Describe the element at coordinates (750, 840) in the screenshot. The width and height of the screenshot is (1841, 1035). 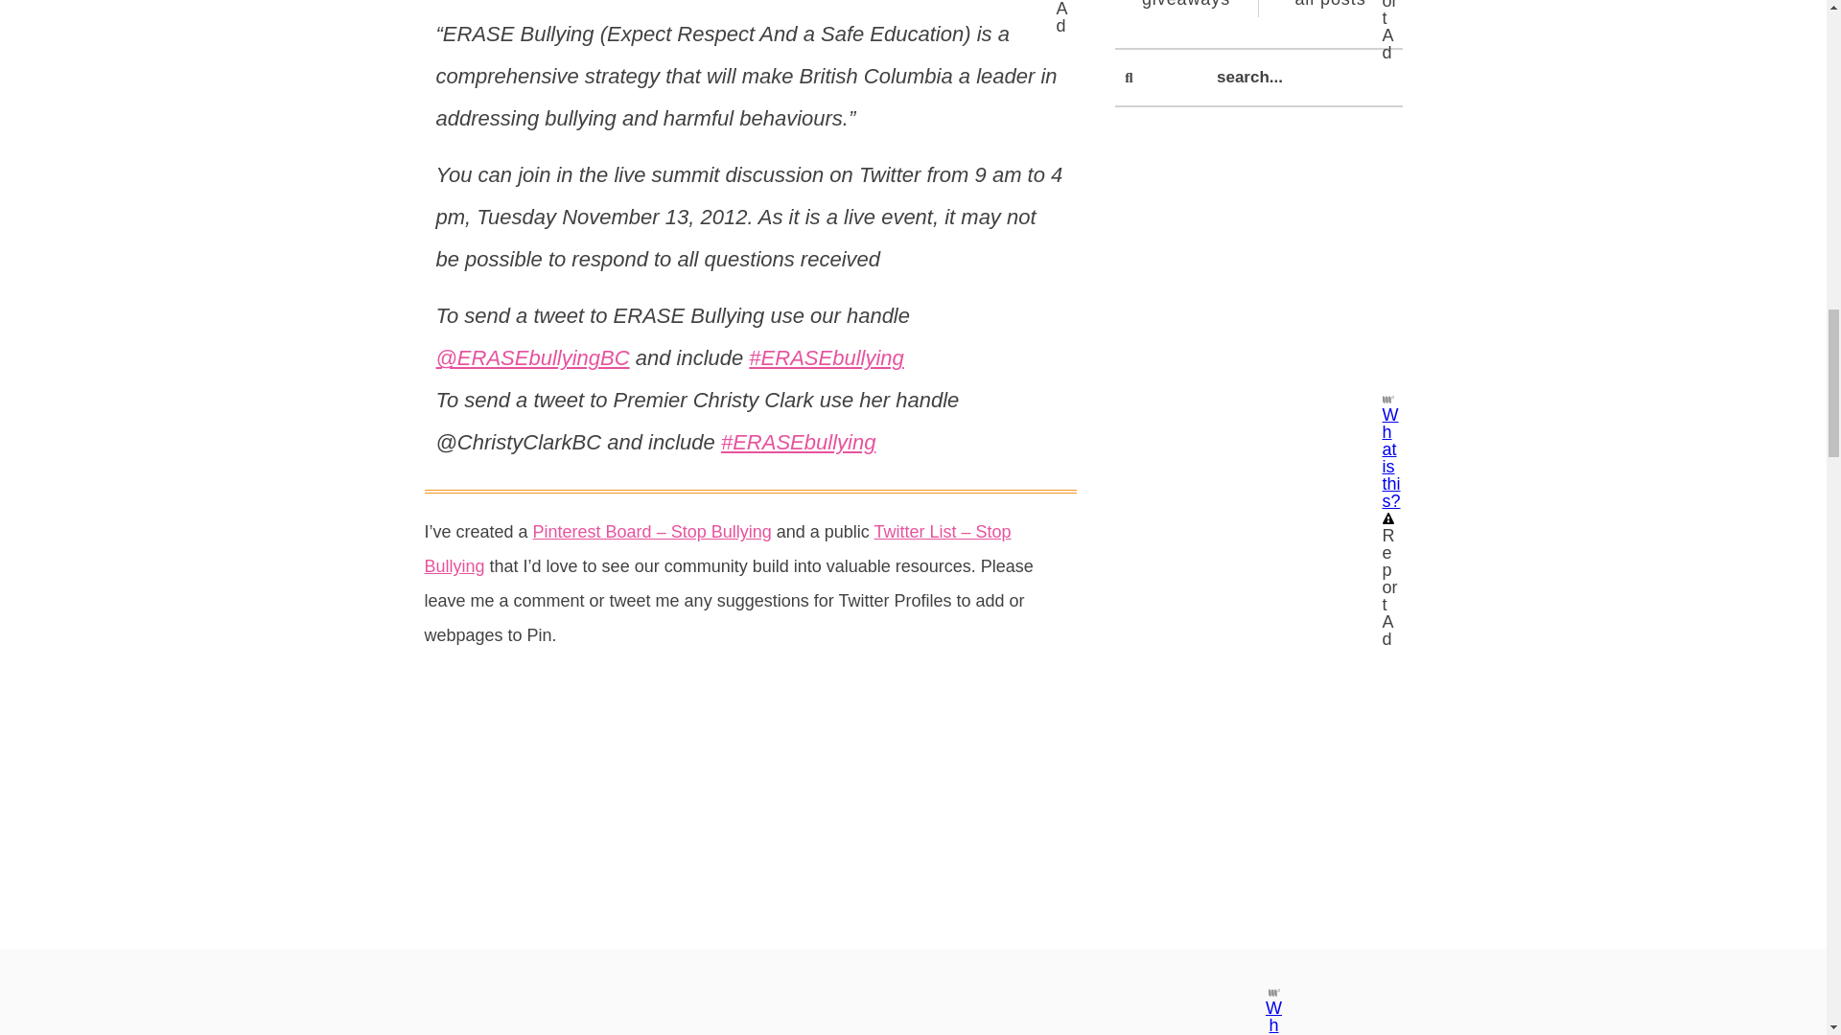
I see `stop-bullying` at that location.